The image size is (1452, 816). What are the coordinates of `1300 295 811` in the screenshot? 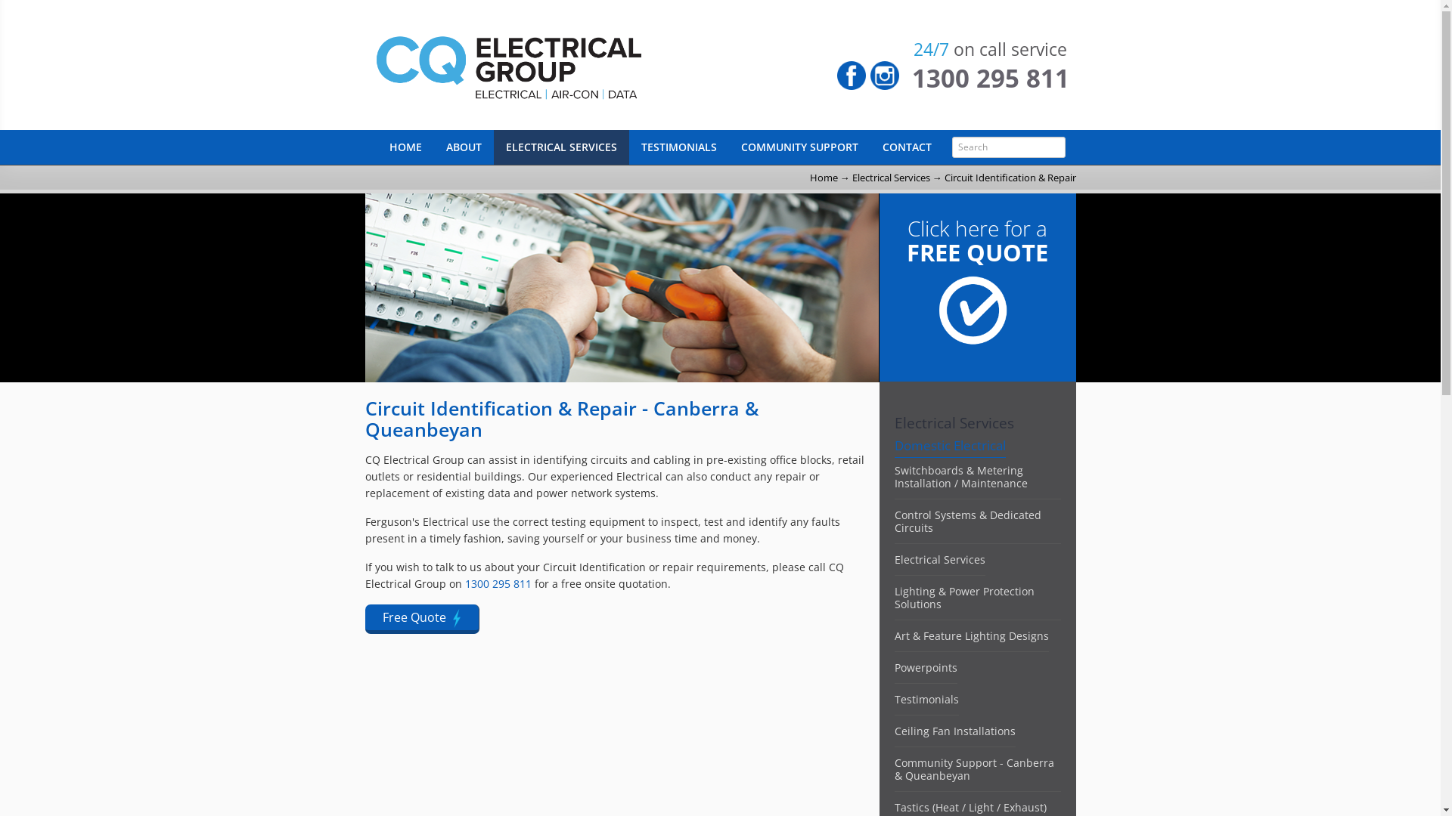 It's located at (991, 79).